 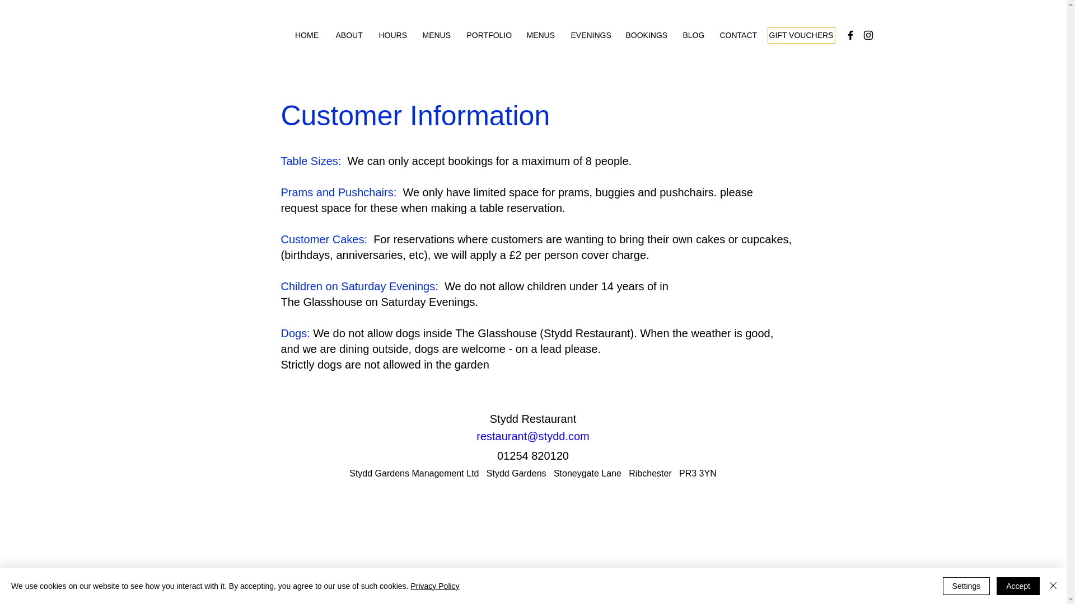 What do you see at coordinates (488, 35) in the screenshot?
I see `PORTFOLIO` at bounding box center [488, 35].